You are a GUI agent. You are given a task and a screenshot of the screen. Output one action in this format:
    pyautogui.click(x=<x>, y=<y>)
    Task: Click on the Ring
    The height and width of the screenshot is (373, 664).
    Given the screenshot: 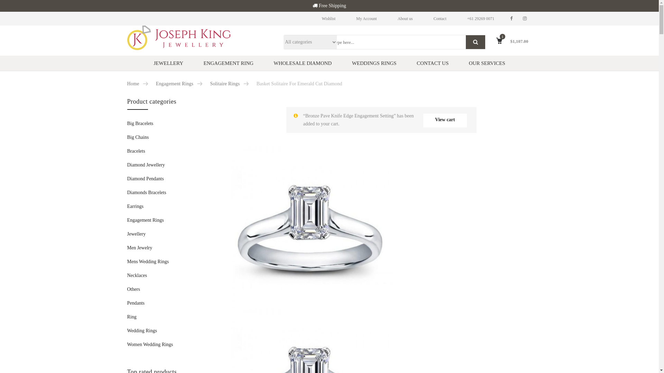 What is the action you would take?
    pyautogui.click(x=132, y=317)
    